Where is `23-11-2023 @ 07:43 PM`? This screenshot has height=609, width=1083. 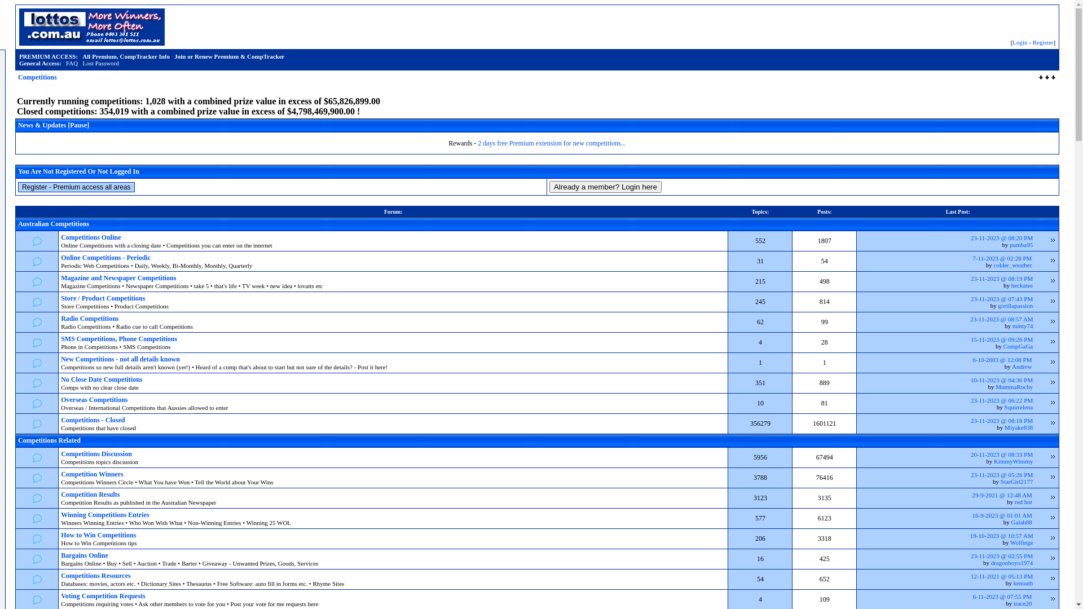 23-11-2023 @ 07:43 PM is located at coordinates (1002, 299).